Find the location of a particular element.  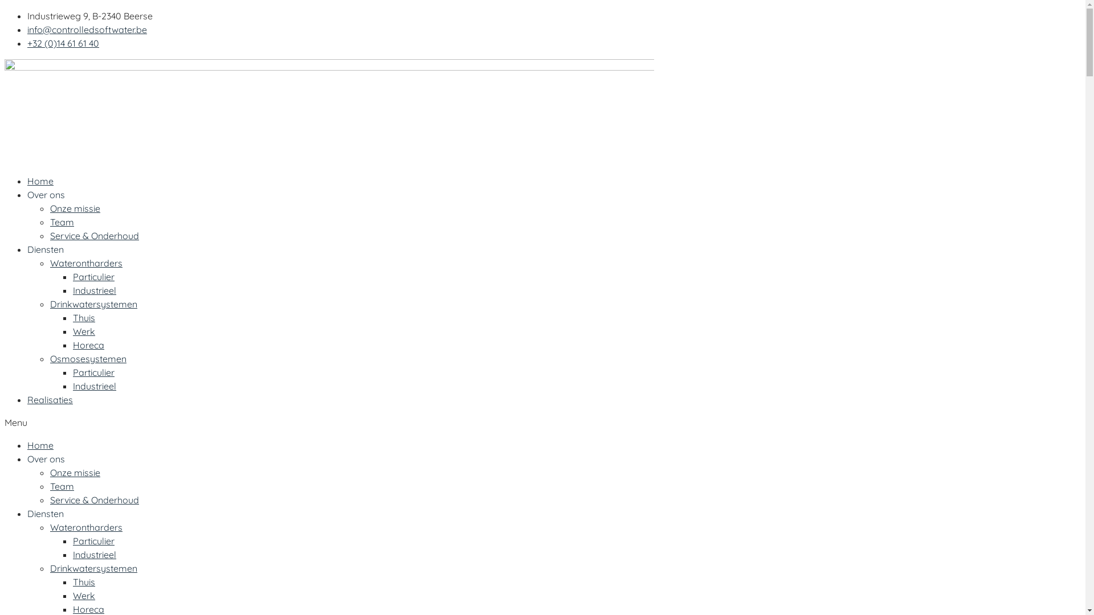

Service & Onderhoud is located at coordinates (95, 236).